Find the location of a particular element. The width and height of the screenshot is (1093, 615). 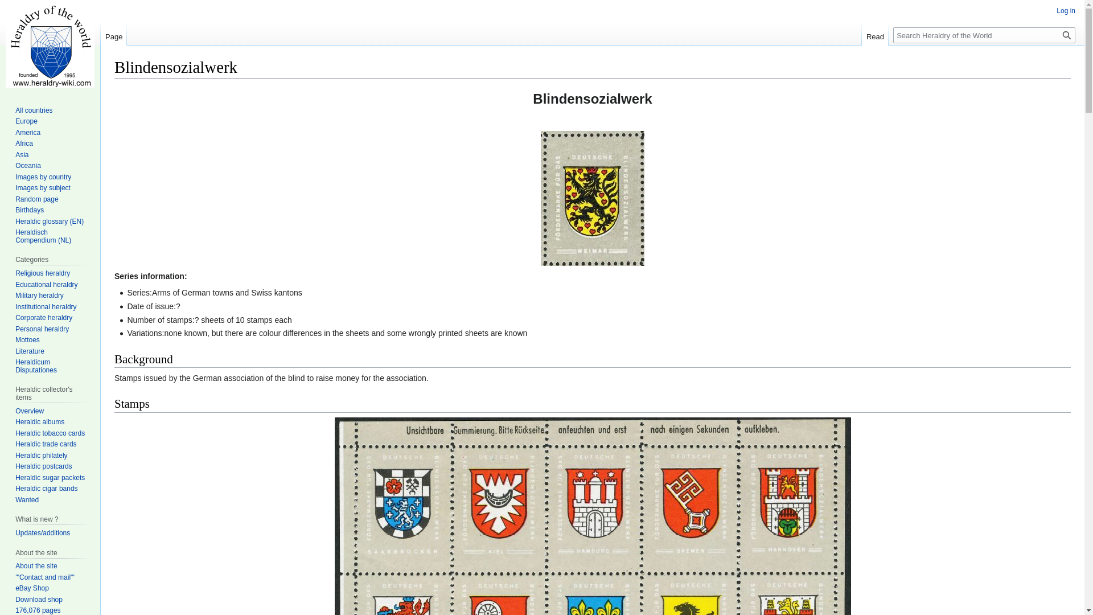

Europe is located at coordinates (26, 121).